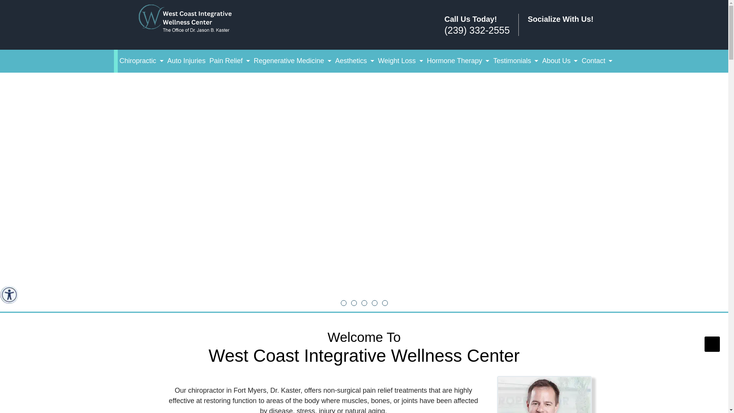  Describe the element at coordinates (187, 61) in the screenshot. I see `Auto Injuries` at that location.